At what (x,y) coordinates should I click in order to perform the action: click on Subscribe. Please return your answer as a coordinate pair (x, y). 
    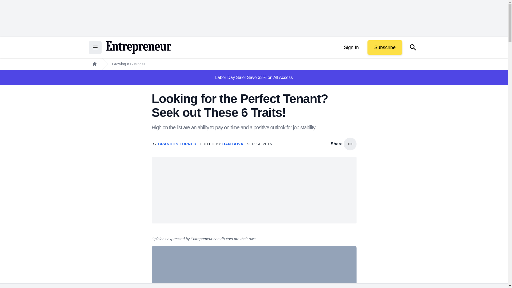
    Looking at the image, I should click on (385, 47).